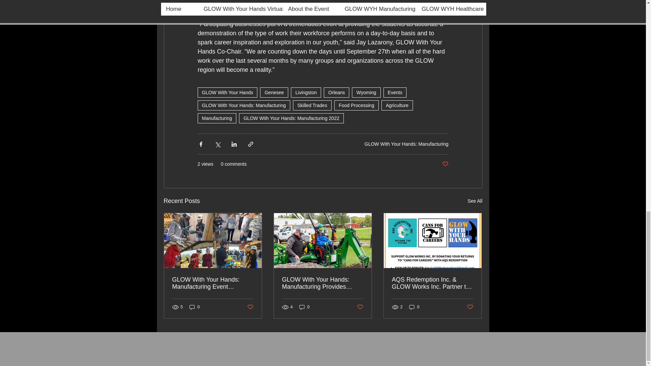 This screenshot has width=651, height=366. What do you see at coordinates (216, 118) in the screenshot?
I see `Manufacturing` at bounding box center [216, 118].